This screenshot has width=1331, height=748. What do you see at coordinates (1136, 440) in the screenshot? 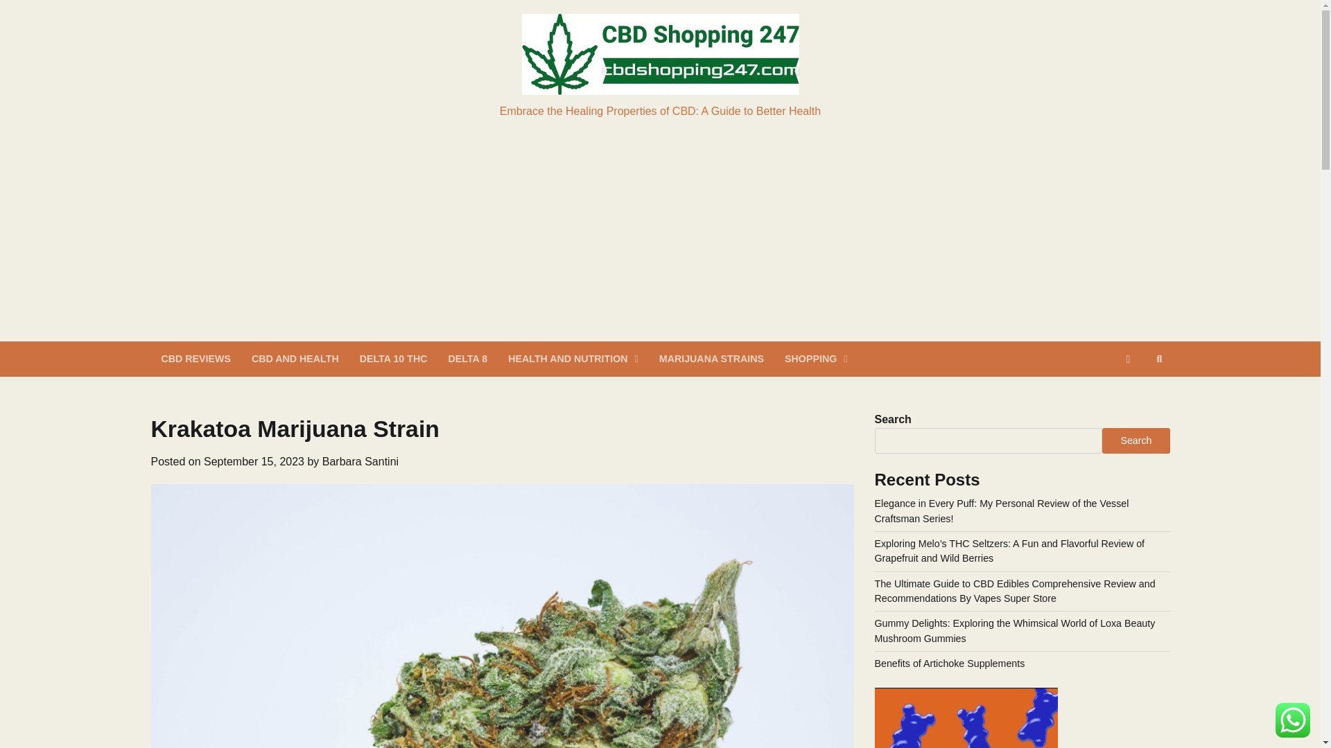
I see `Search` at bounding box center [1136, 440].